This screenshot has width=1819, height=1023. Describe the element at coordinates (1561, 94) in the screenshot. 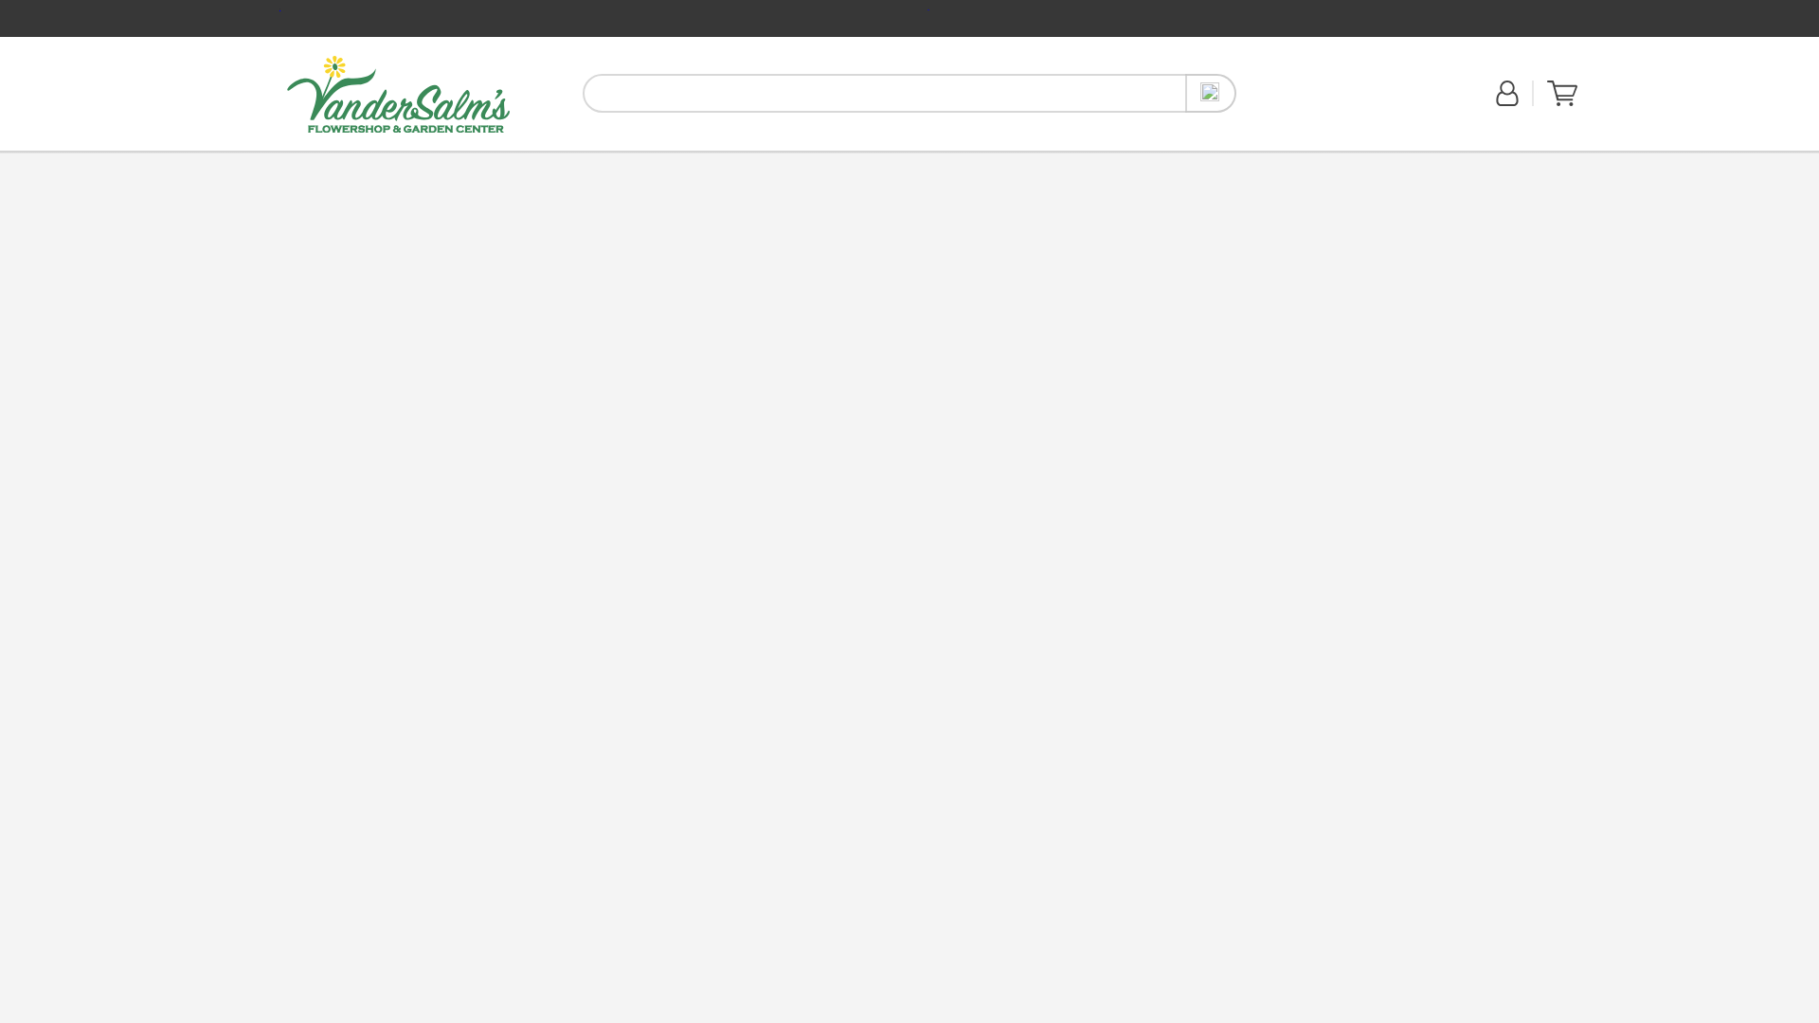

I see `View Your Shopping Cart` at that location.